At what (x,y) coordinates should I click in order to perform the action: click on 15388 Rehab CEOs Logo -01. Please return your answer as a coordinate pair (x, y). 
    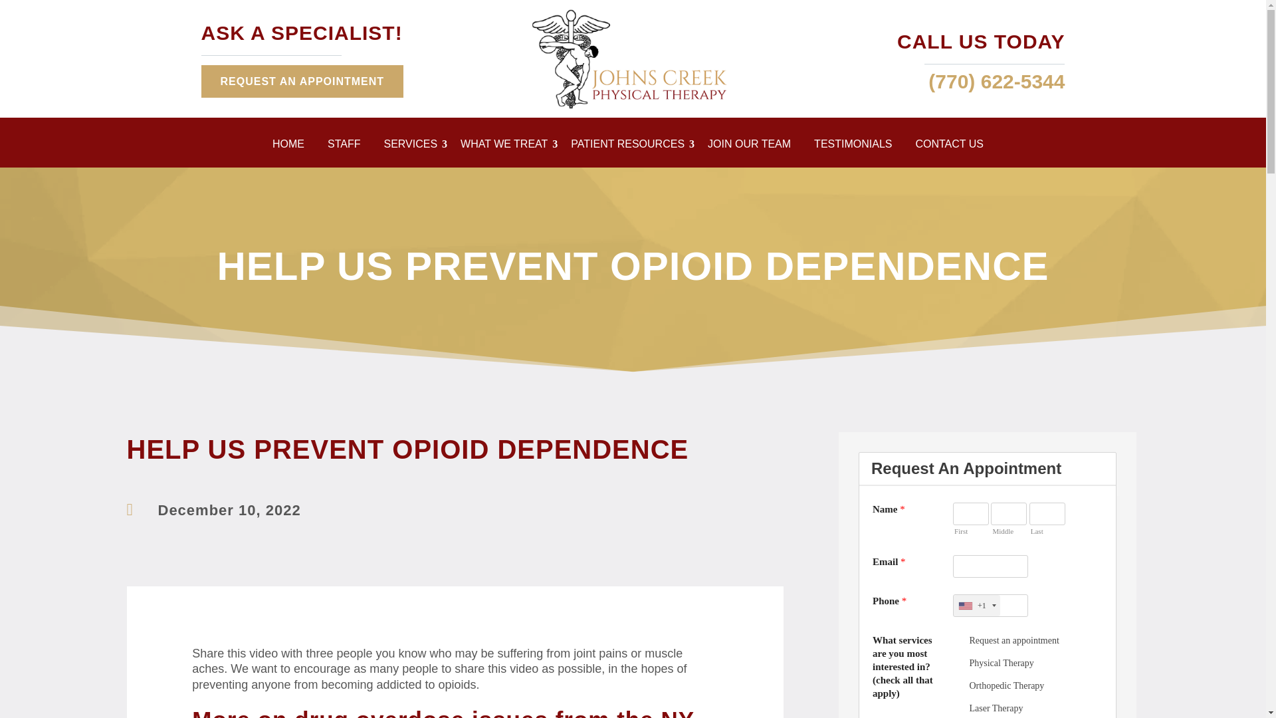
    Looking at the image, I should click on (633, 59).